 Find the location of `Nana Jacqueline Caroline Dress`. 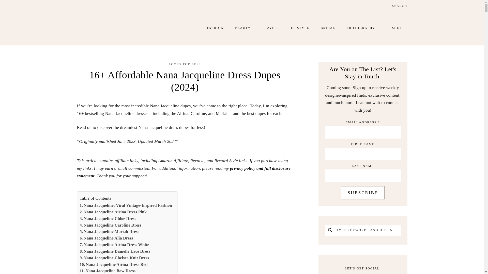

Nana Jacqueline Caroline Dress is located at coordinates (111, 225).